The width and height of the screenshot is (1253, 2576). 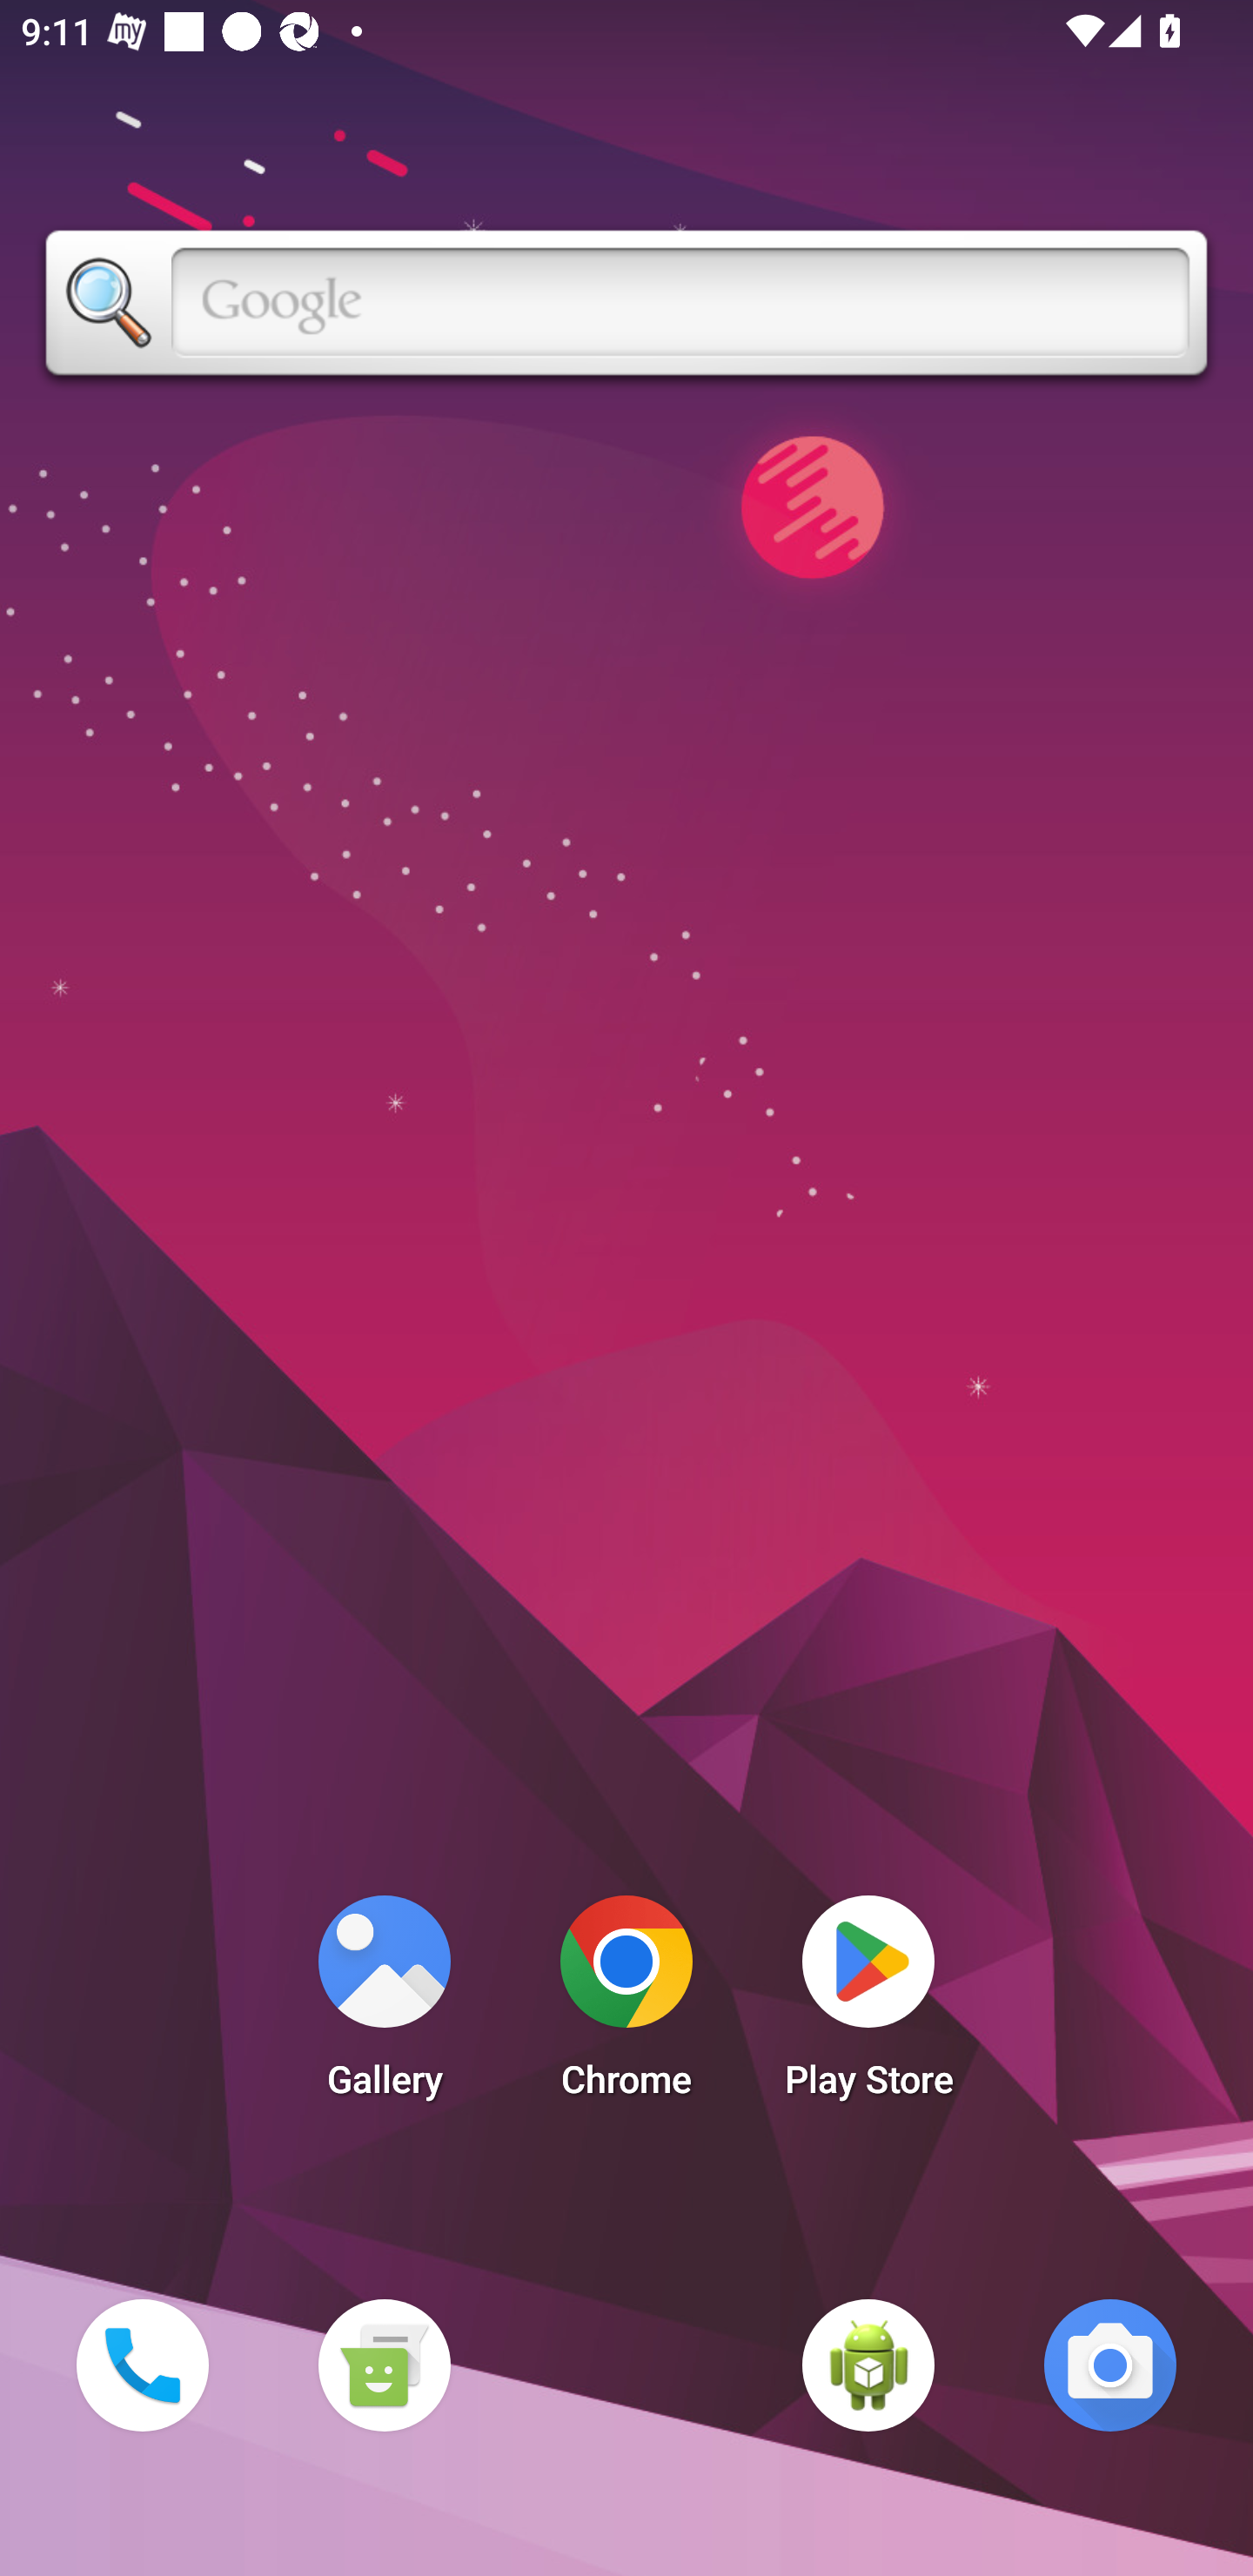 I want to click on Chrome, so click(x=626, y=2005).